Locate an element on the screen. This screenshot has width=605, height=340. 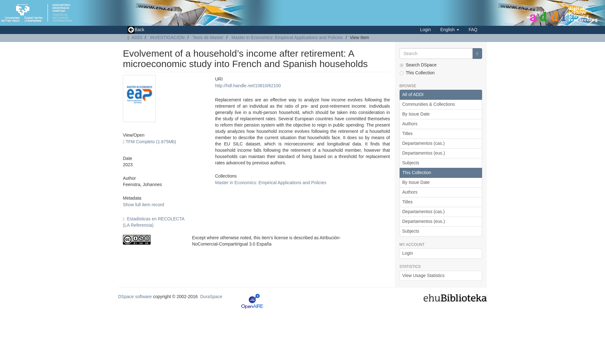
Master in Economics: Empirical Applications and Policies is located at coordinates (270, 183).